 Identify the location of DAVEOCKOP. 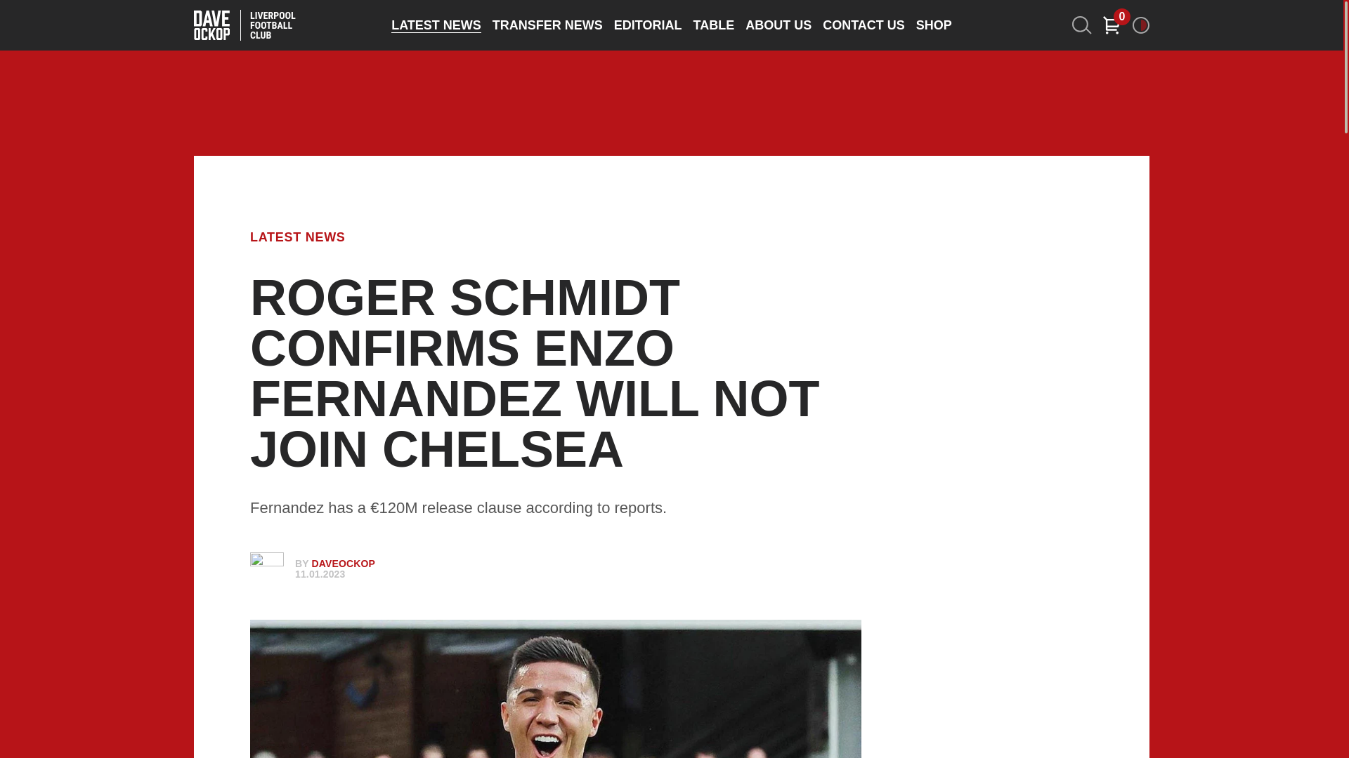
(343, 563).